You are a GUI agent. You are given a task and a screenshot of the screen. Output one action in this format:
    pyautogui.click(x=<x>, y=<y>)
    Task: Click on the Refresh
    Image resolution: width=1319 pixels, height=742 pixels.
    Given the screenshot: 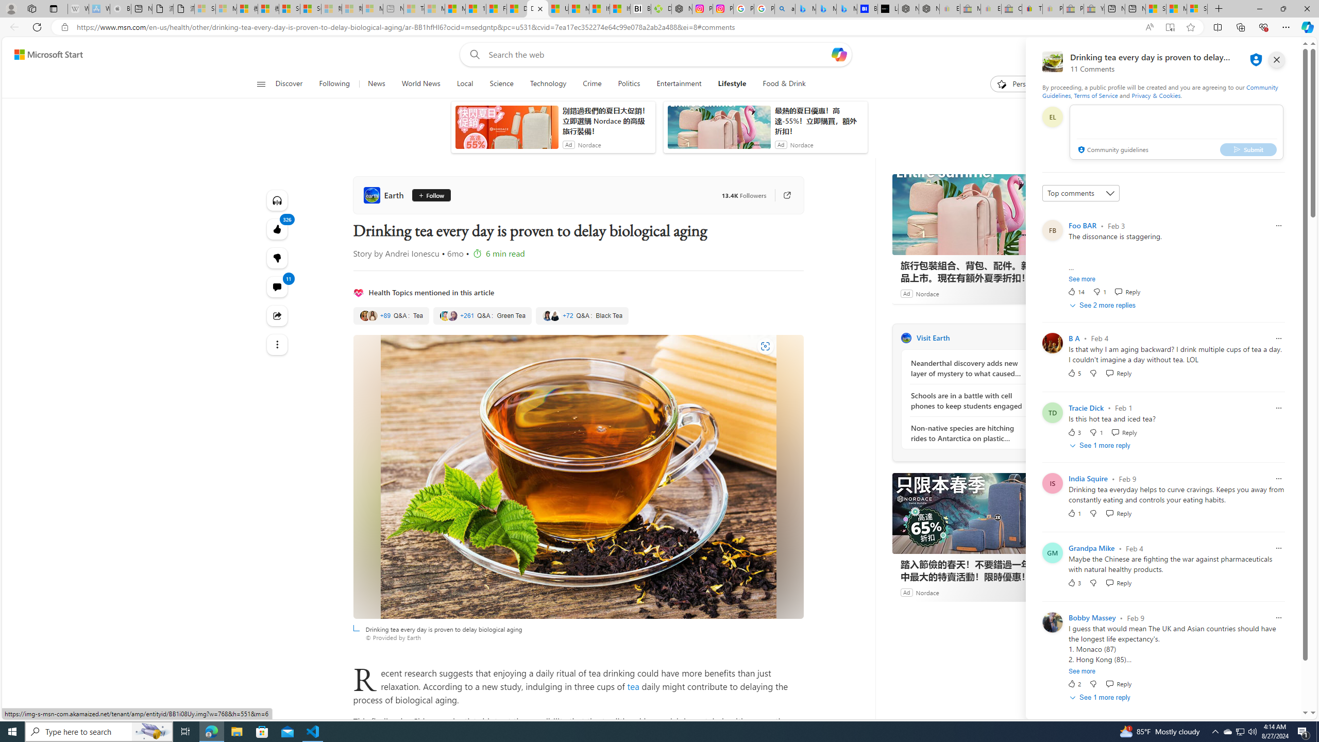 What is the action you would take?
    pyautogui.click(x=37, y=27)
    